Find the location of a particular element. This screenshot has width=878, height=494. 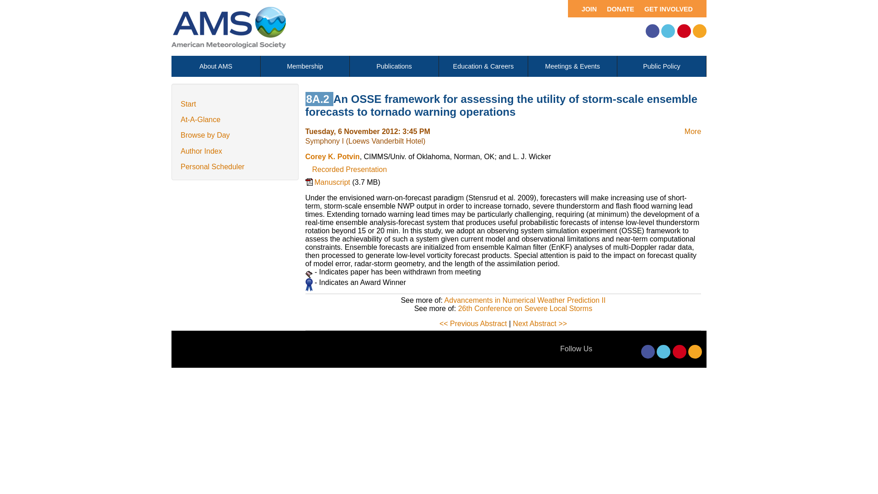

RSS is located at coordinates (700, 31).